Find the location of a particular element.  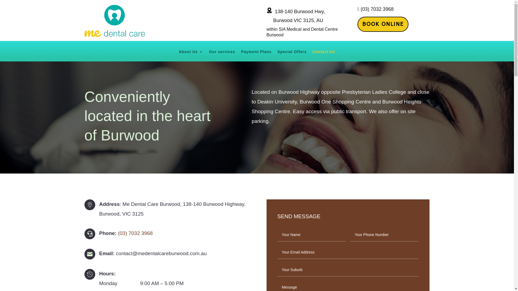

(03) 7032 3968  is located at coordinates (136, 233).